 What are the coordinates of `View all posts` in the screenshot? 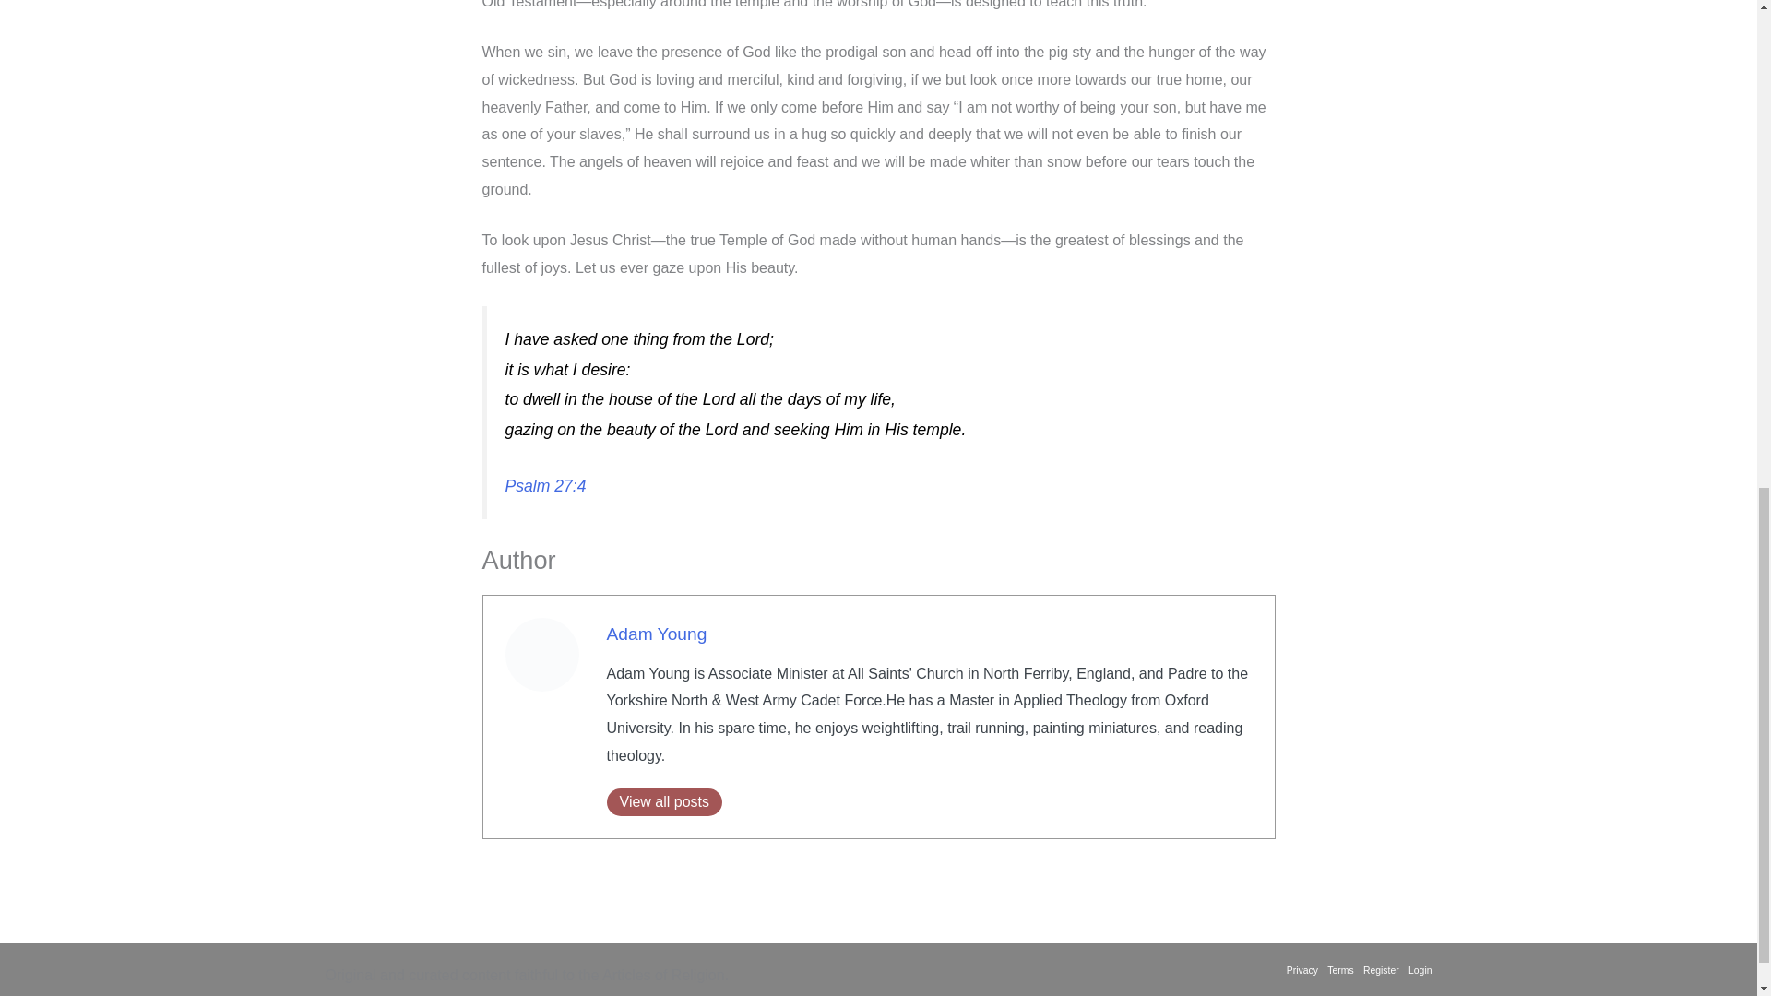 It's located at (664, 802).